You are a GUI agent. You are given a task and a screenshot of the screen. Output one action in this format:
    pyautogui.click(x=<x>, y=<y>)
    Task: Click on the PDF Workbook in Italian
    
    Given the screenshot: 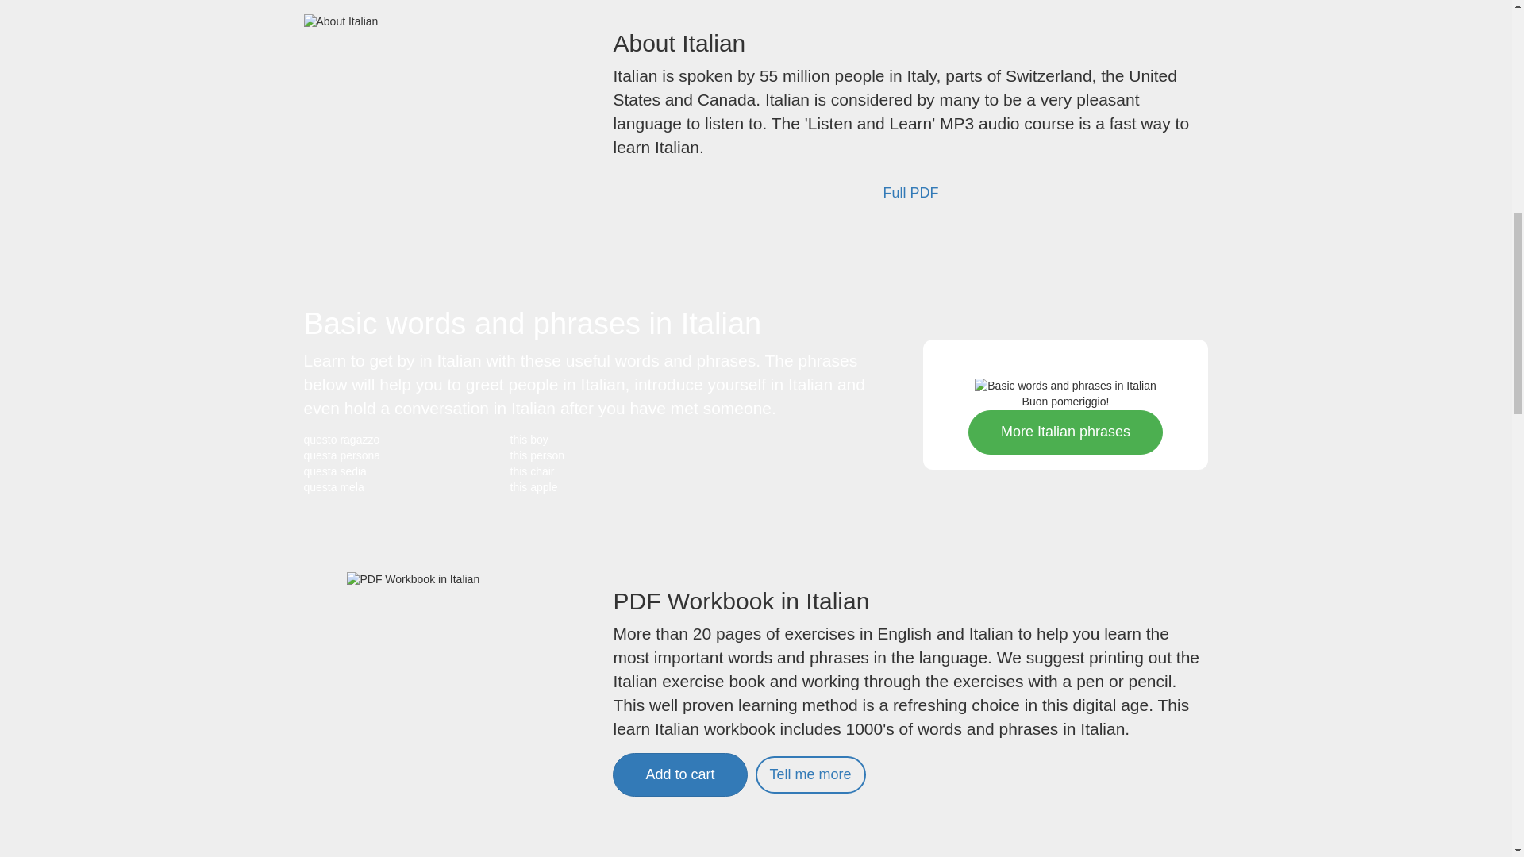 What is the action you would take?
    pyautogui.click(x=446, y=704)
    